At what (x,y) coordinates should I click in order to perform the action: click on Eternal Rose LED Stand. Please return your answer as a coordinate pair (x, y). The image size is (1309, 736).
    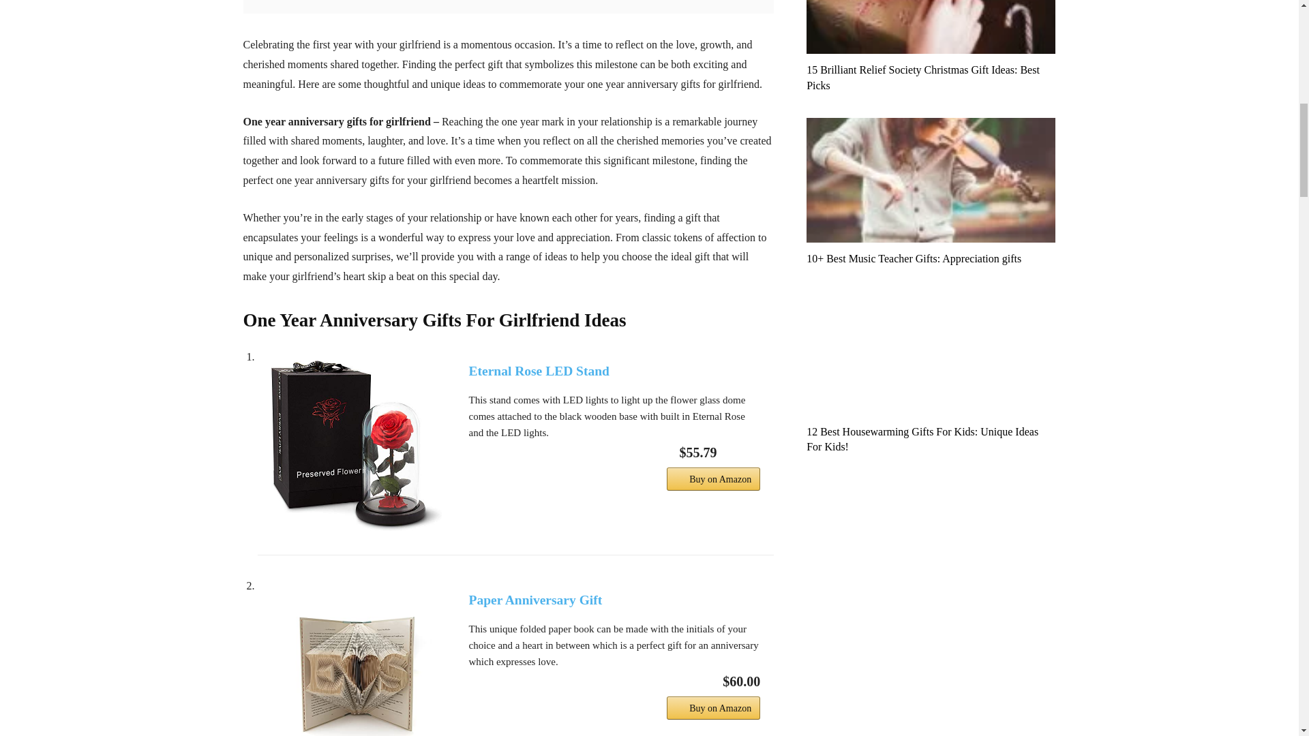
    Looking at the image, I should click on (614, 371).